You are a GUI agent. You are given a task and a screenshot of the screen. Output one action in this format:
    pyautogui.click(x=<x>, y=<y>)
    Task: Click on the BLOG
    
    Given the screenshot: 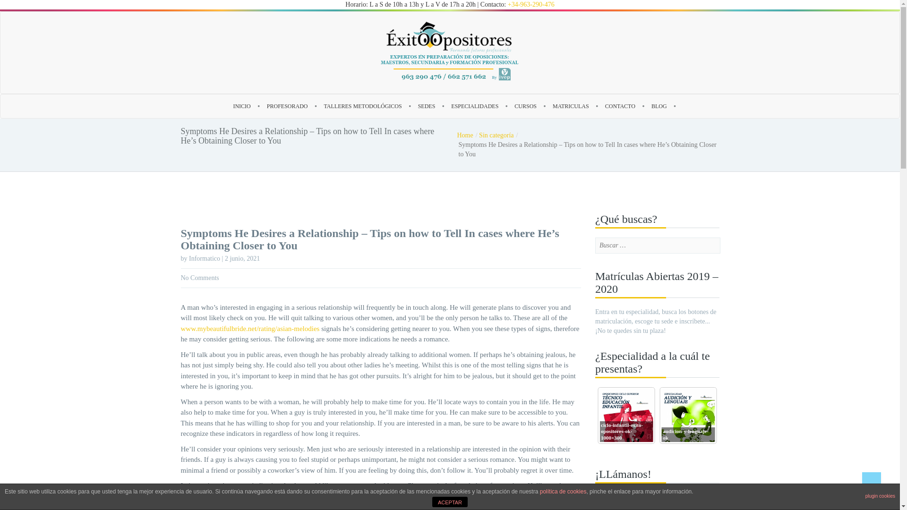 What is the action you would take?
    pyautogui.click(x=659, y=106)
    